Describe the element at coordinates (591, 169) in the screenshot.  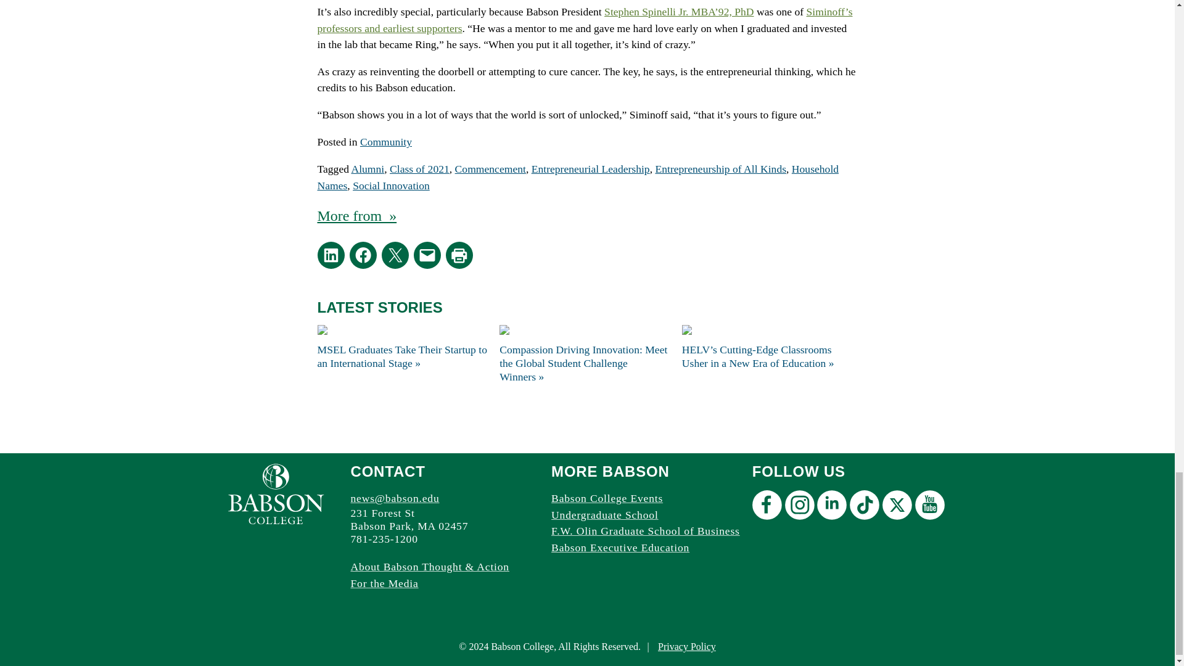
I see `Entrepreneurial Leadership` at that location.